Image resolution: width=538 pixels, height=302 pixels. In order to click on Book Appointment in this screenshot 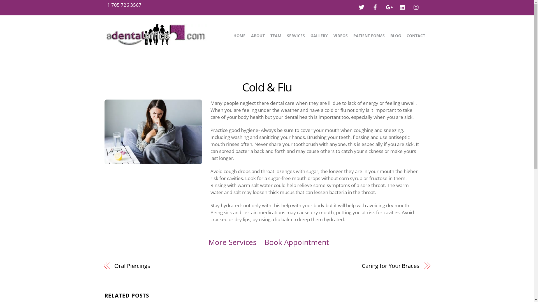, I will do `click(297, 242)`.